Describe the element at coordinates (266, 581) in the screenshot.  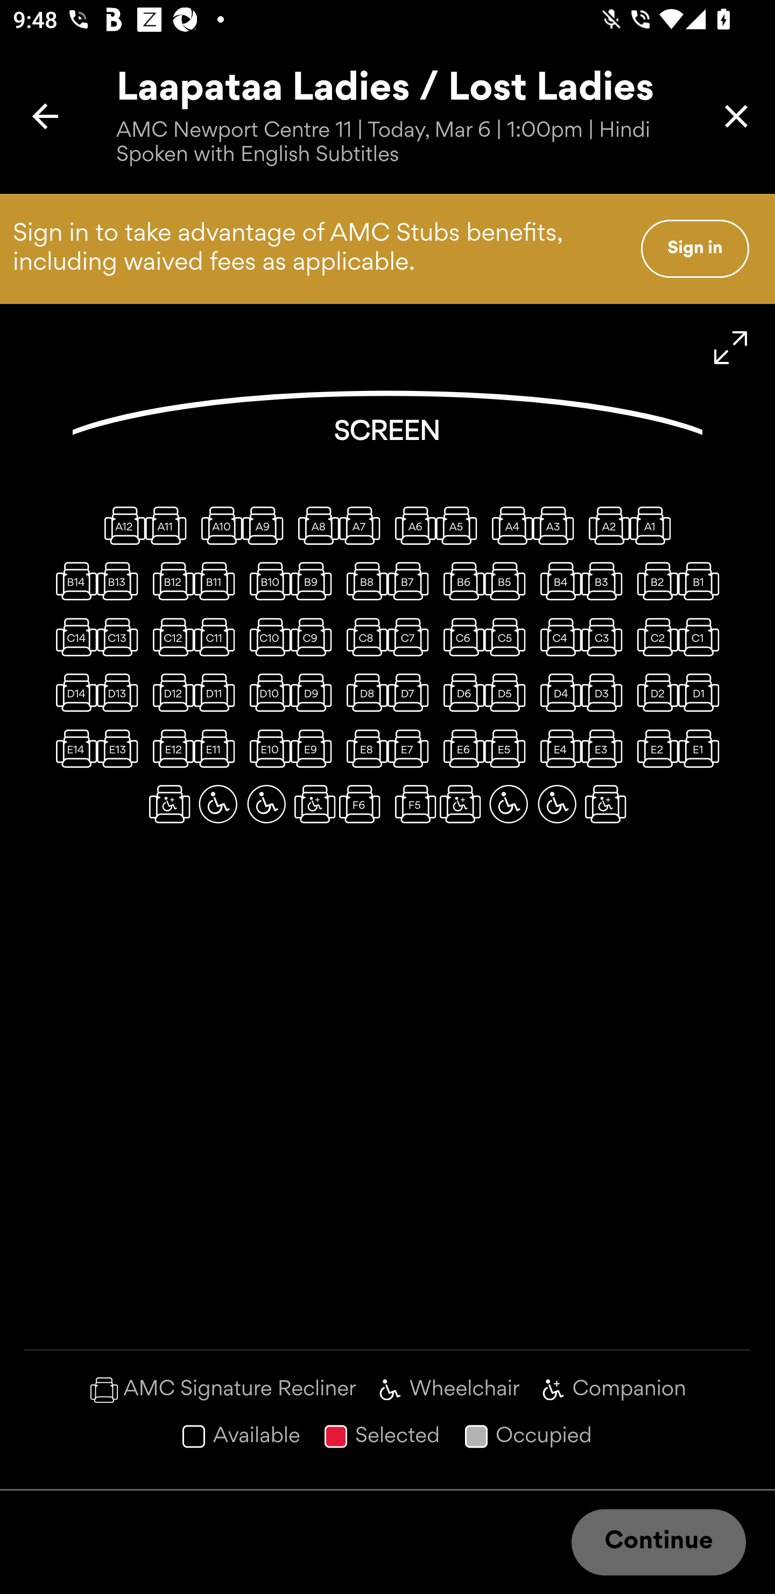
I see `B10, Regular seat, available` at that location.